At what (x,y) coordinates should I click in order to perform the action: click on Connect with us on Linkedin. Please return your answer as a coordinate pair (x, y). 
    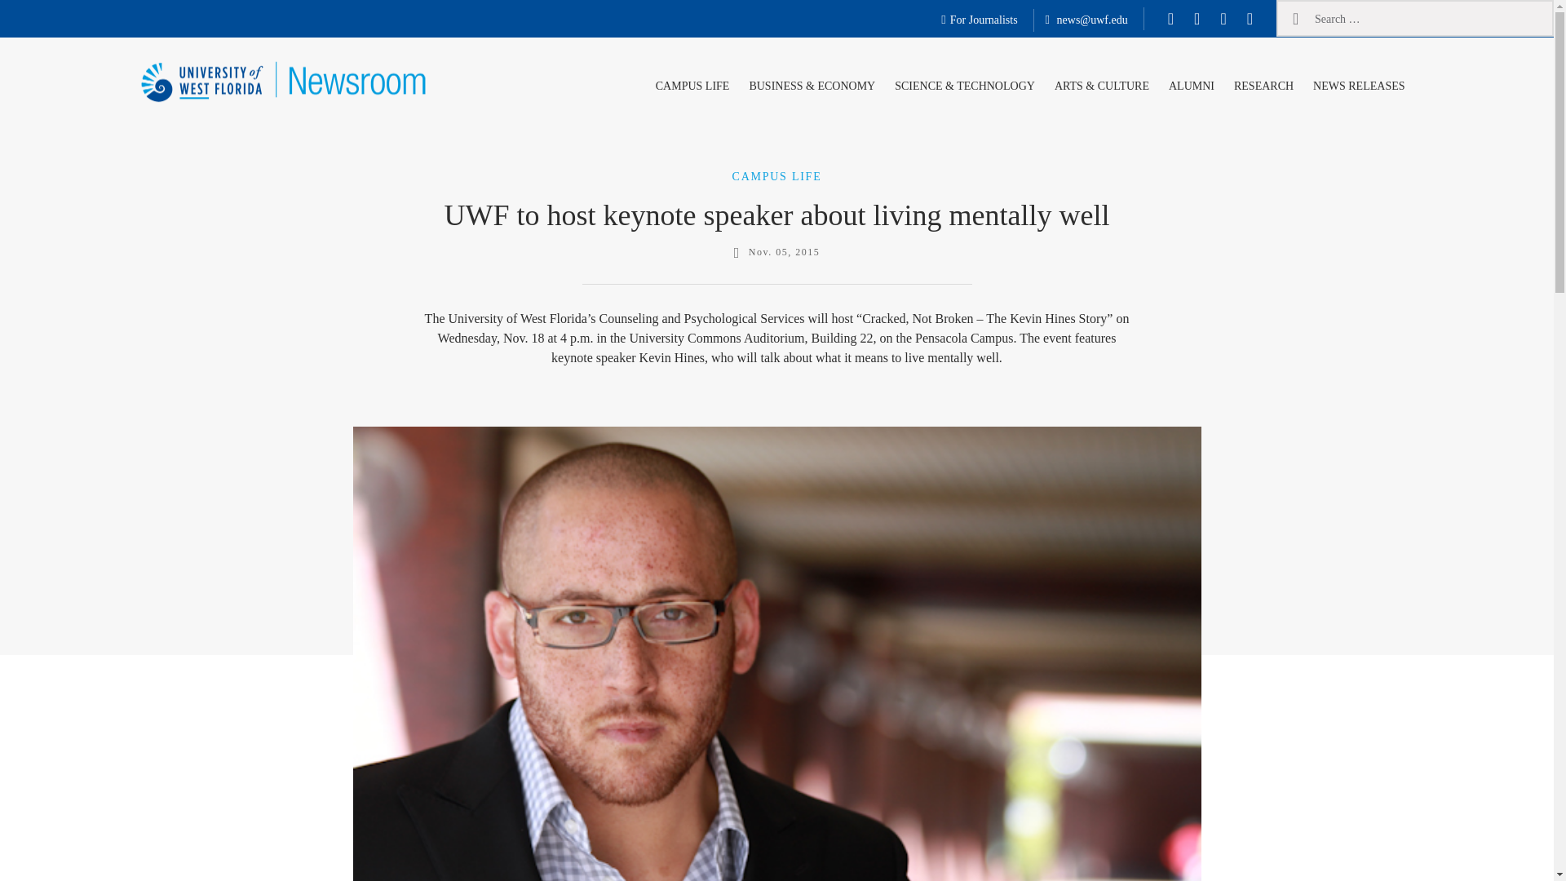
    Looking at the image, I should click on (1250, 18).